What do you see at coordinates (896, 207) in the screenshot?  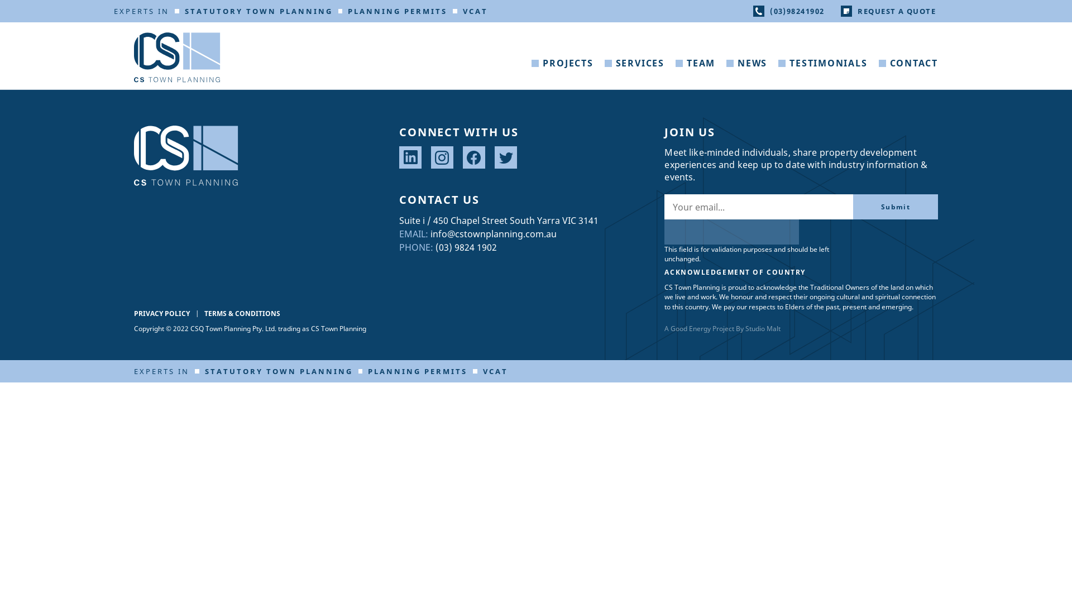 I see `Submit` at bounding box center [896, 207].